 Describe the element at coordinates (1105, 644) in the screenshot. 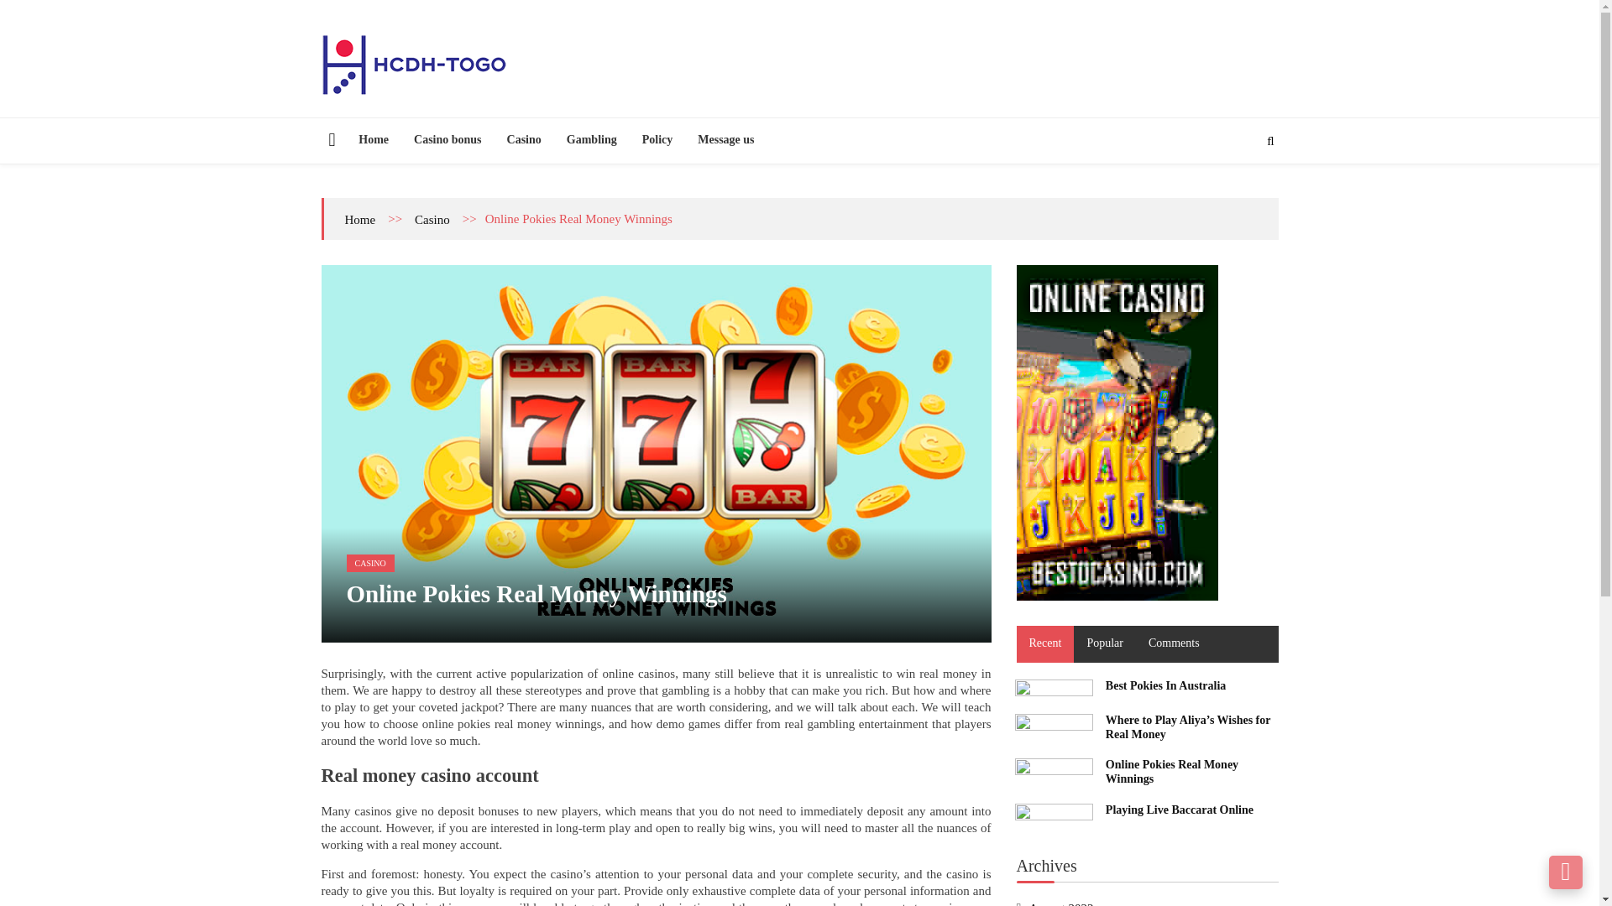

I see `Popular` at that location.